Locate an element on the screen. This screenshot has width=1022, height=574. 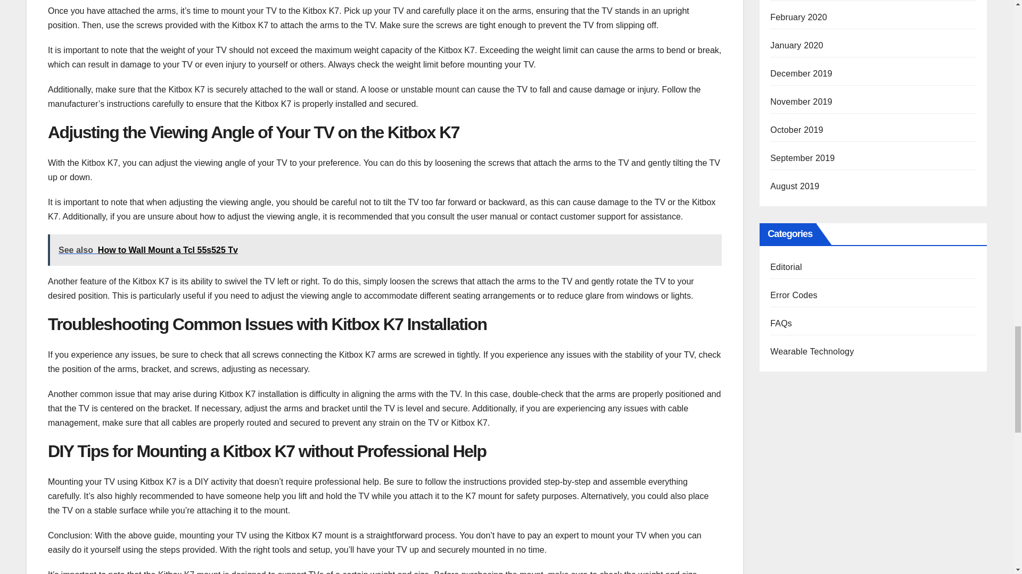
See also  How to Wall Mount a Tcl 55s525 Tv is located at coordinates (384, 250).